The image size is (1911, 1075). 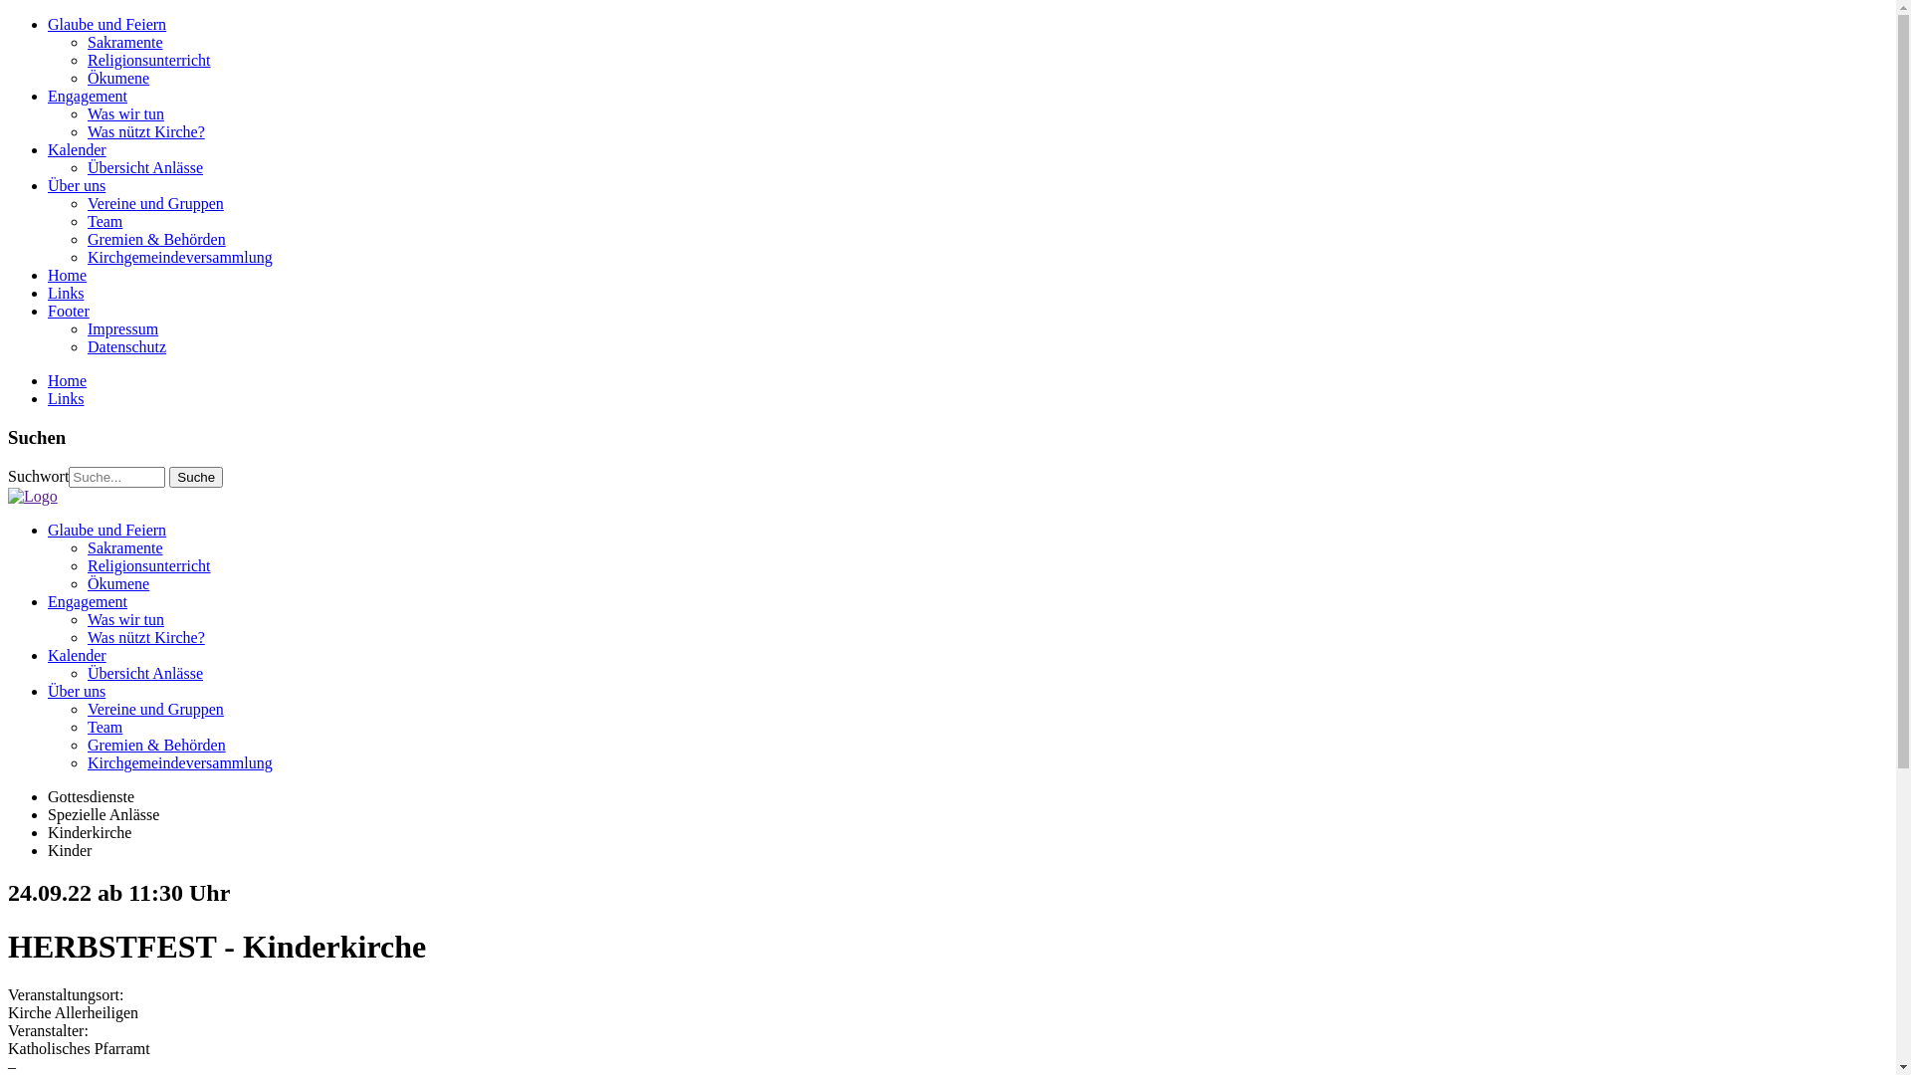 I want to click on Kirchgemeindeversammlung, so click(x=180, y=257).